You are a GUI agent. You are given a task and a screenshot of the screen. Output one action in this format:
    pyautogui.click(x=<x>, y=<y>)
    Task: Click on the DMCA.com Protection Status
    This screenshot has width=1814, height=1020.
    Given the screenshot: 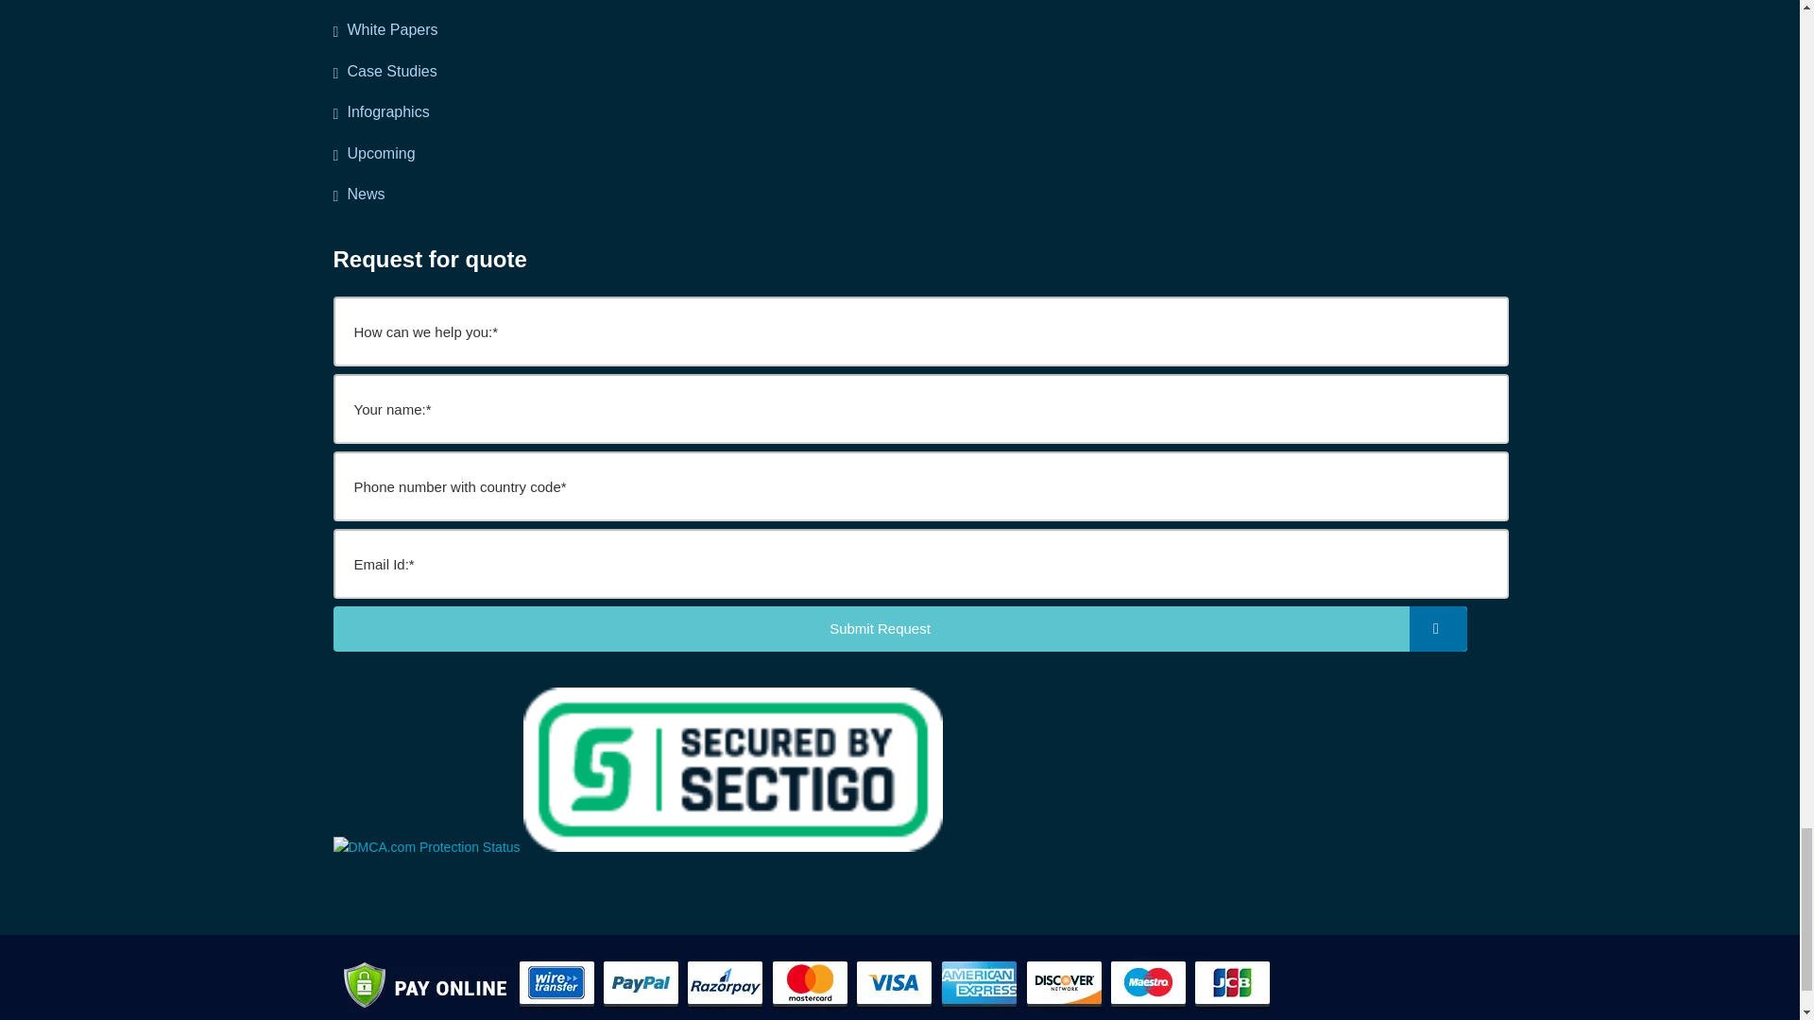 What is the action you would take?
    pyautogui.click(x=425, y=846)
    